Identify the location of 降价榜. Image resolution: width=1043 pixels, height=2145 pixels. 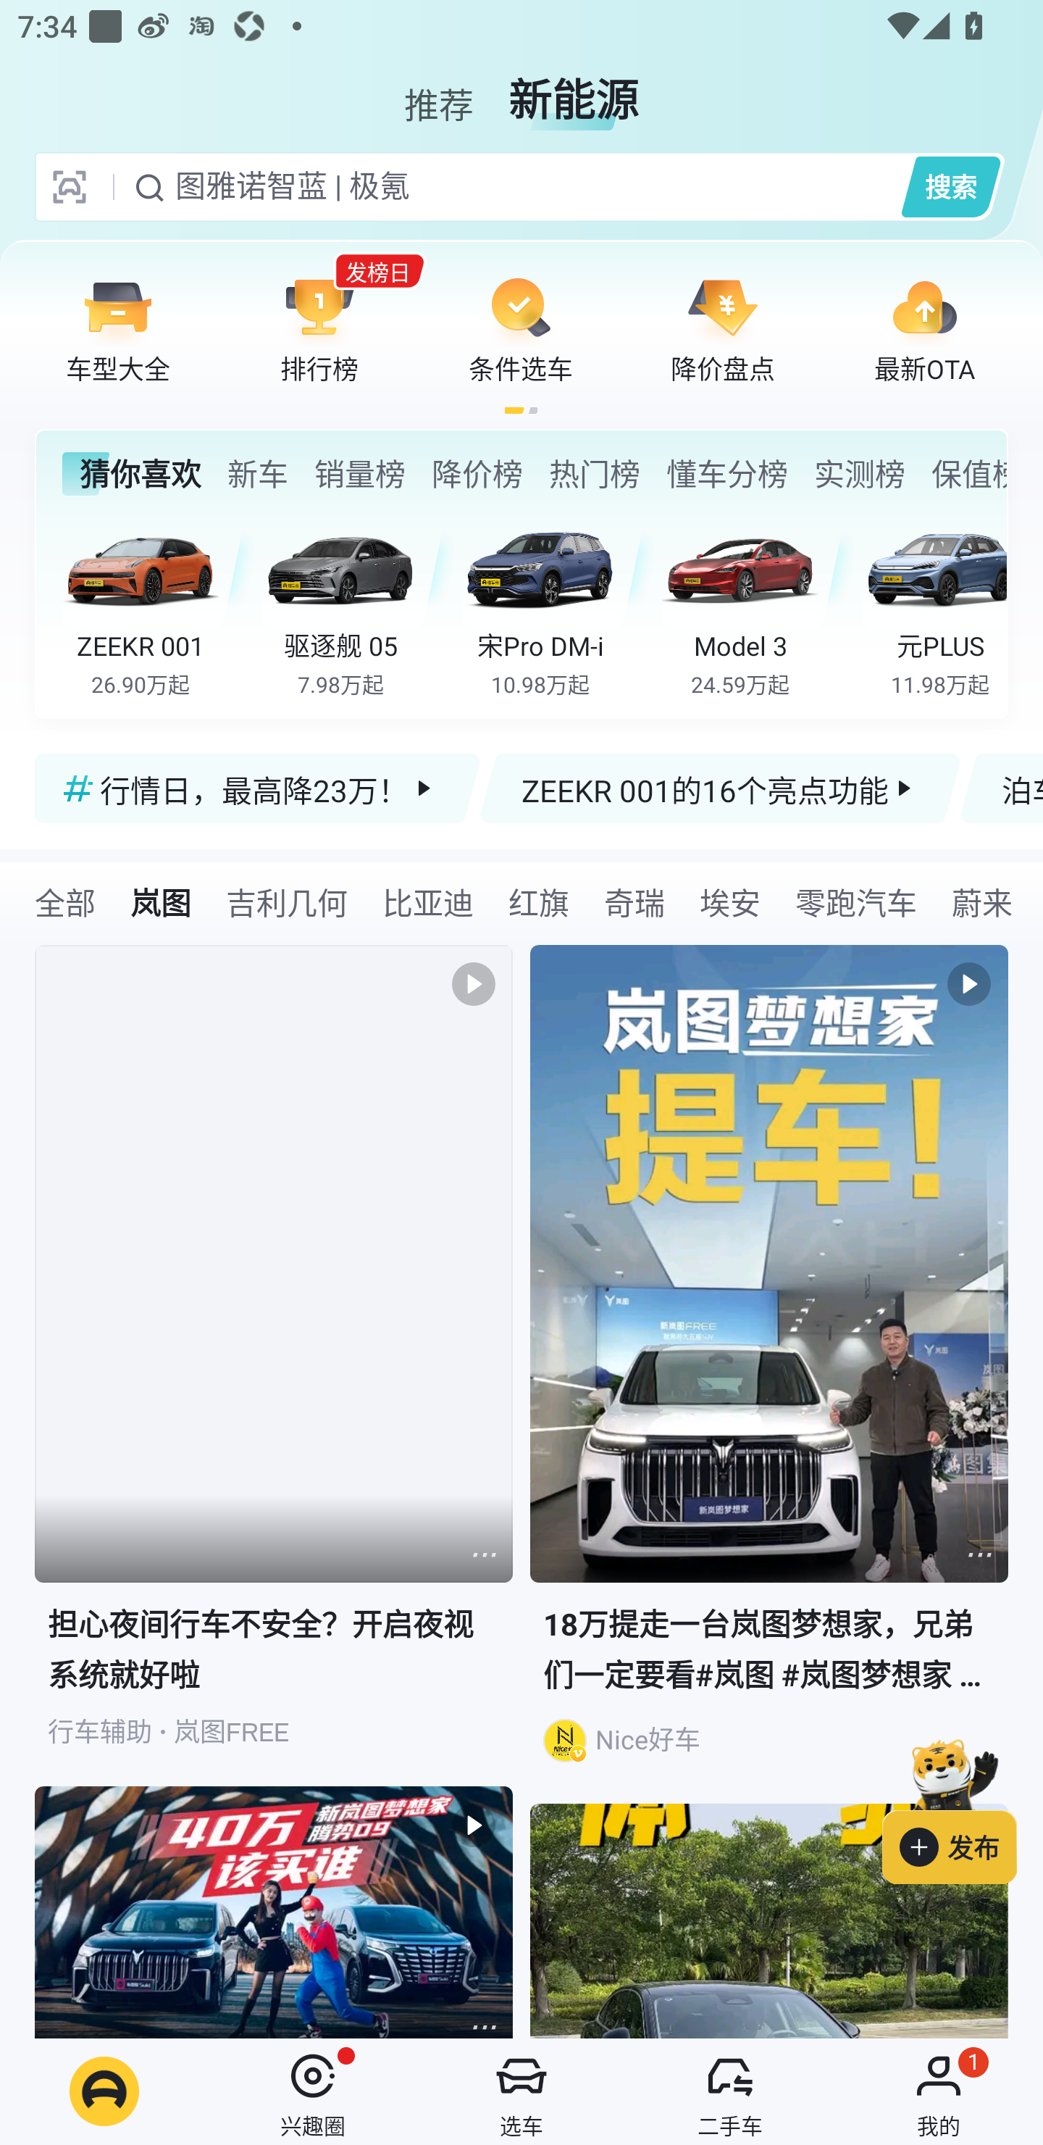
(477, 474).